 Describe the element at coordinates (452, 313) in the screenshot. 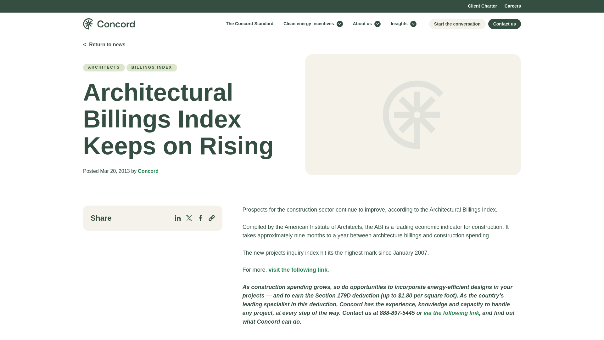

I see `via the following link` at that location.